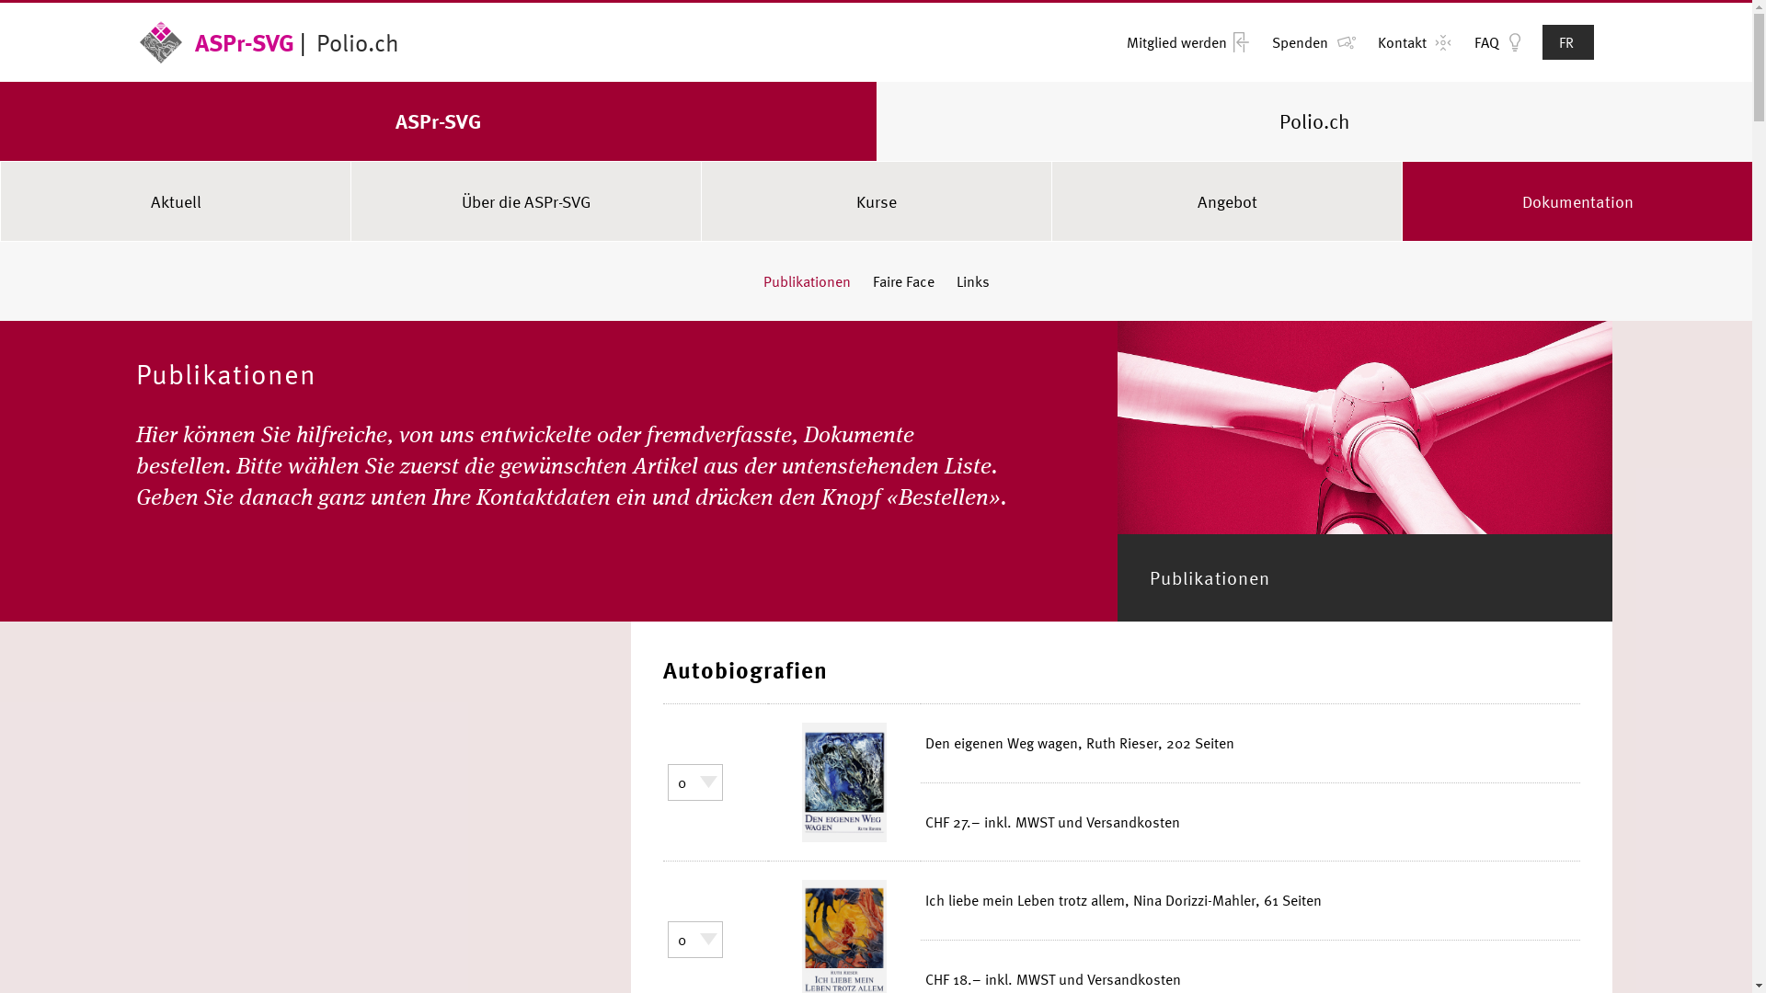  What do you see at coordinates (1568, 42) in the screenshot?
I see `FR` at bounding box center [1568, 42].